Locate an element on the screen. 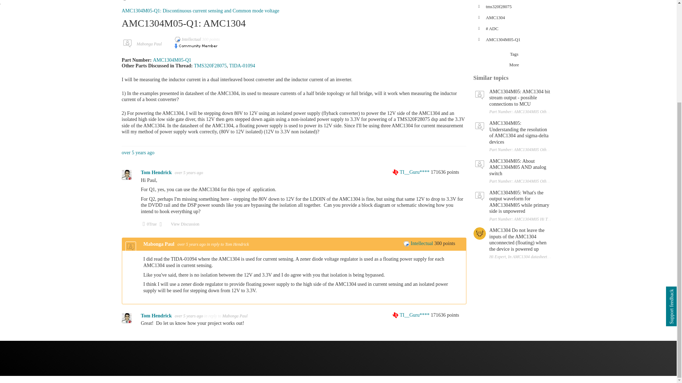  Click here for explanation of levels is located at coordinates (418, 243).